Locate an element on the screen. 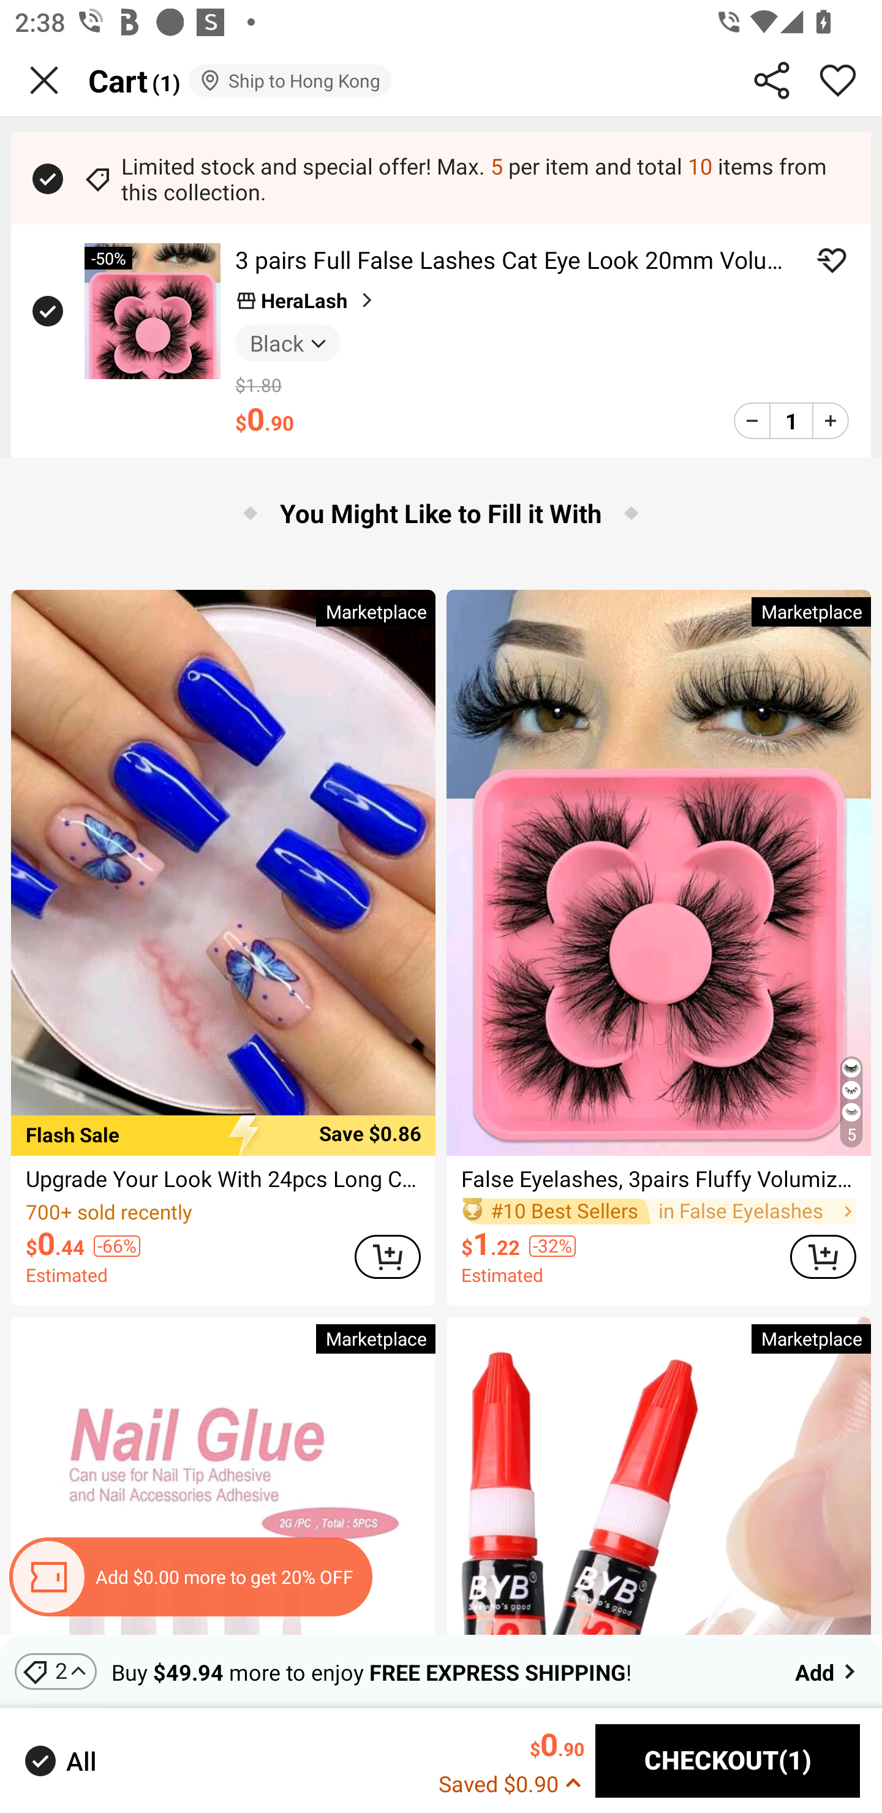  #10 Best Sellers in False Eyelashes is located at coordinates (659, 1210).